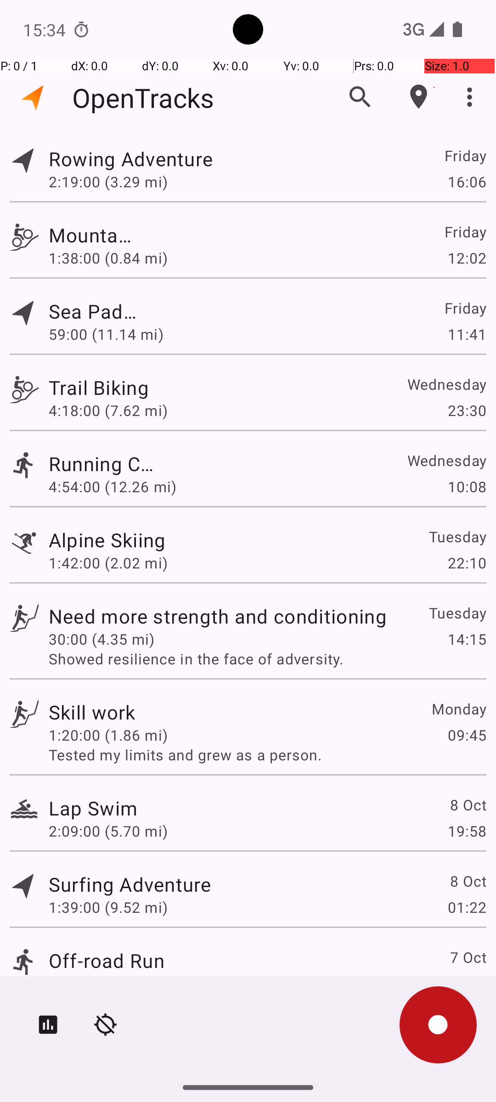 This screenshot has width=496, height=1102. What do you see at coordinates (218, 159) in the screenshot?
I see `Rowing Adventure` at bounding box center [218, 159].